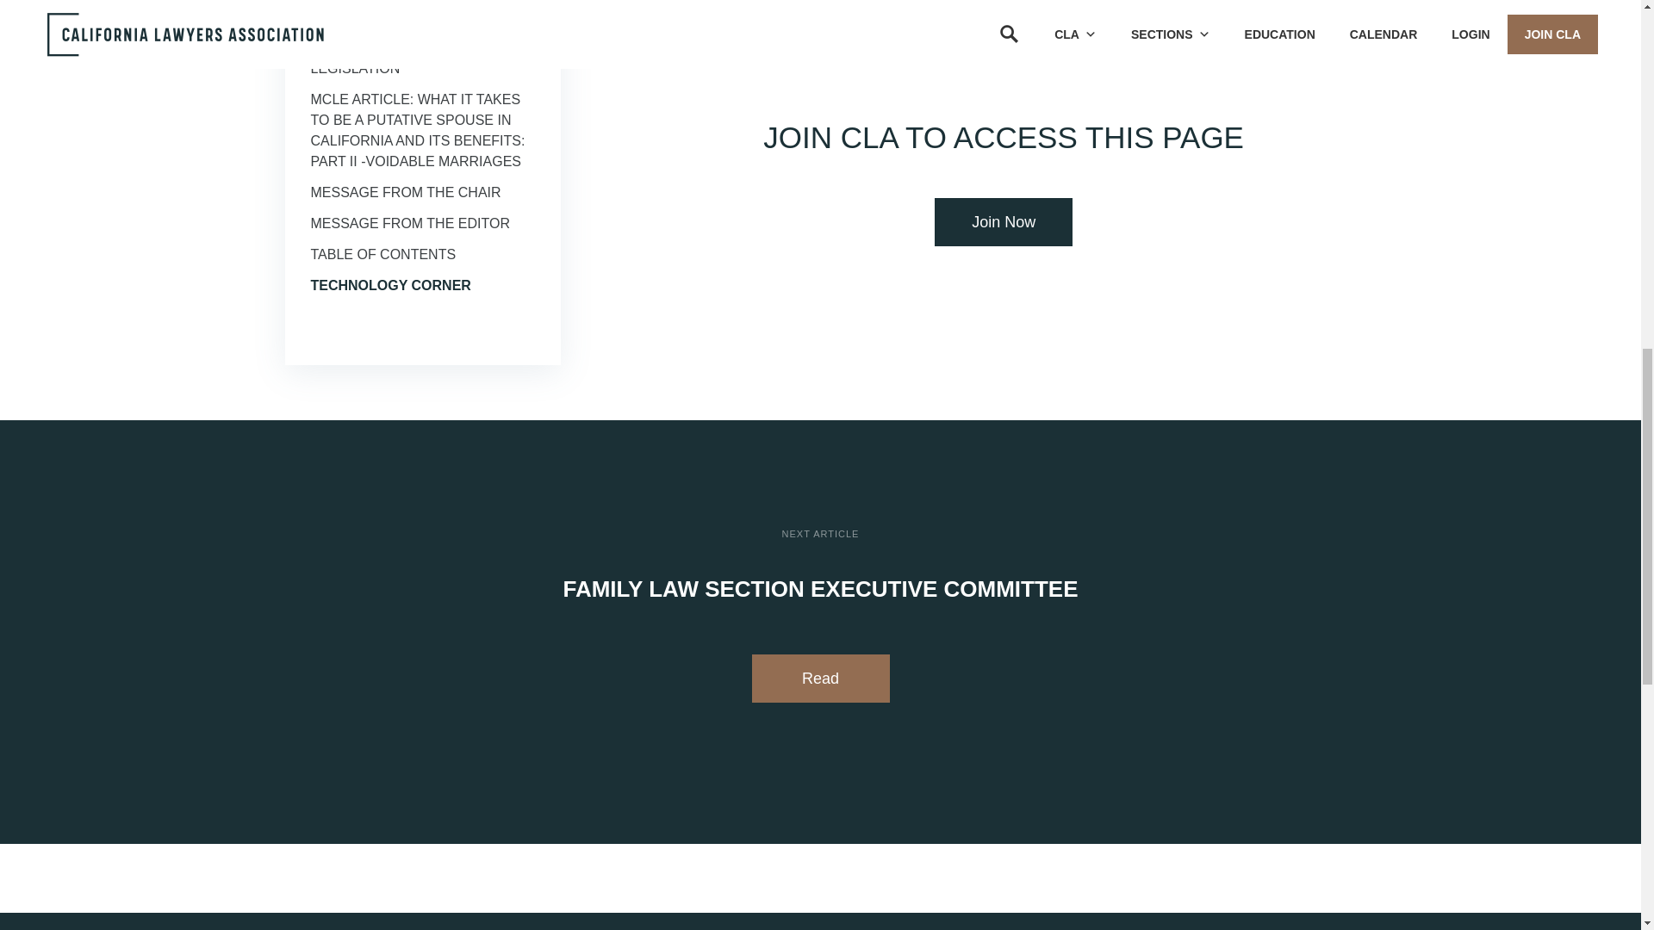 The height and width of the screenshot is (930, 1654). I want to click on Family Law Section Executive Committee, so click(393, 2).